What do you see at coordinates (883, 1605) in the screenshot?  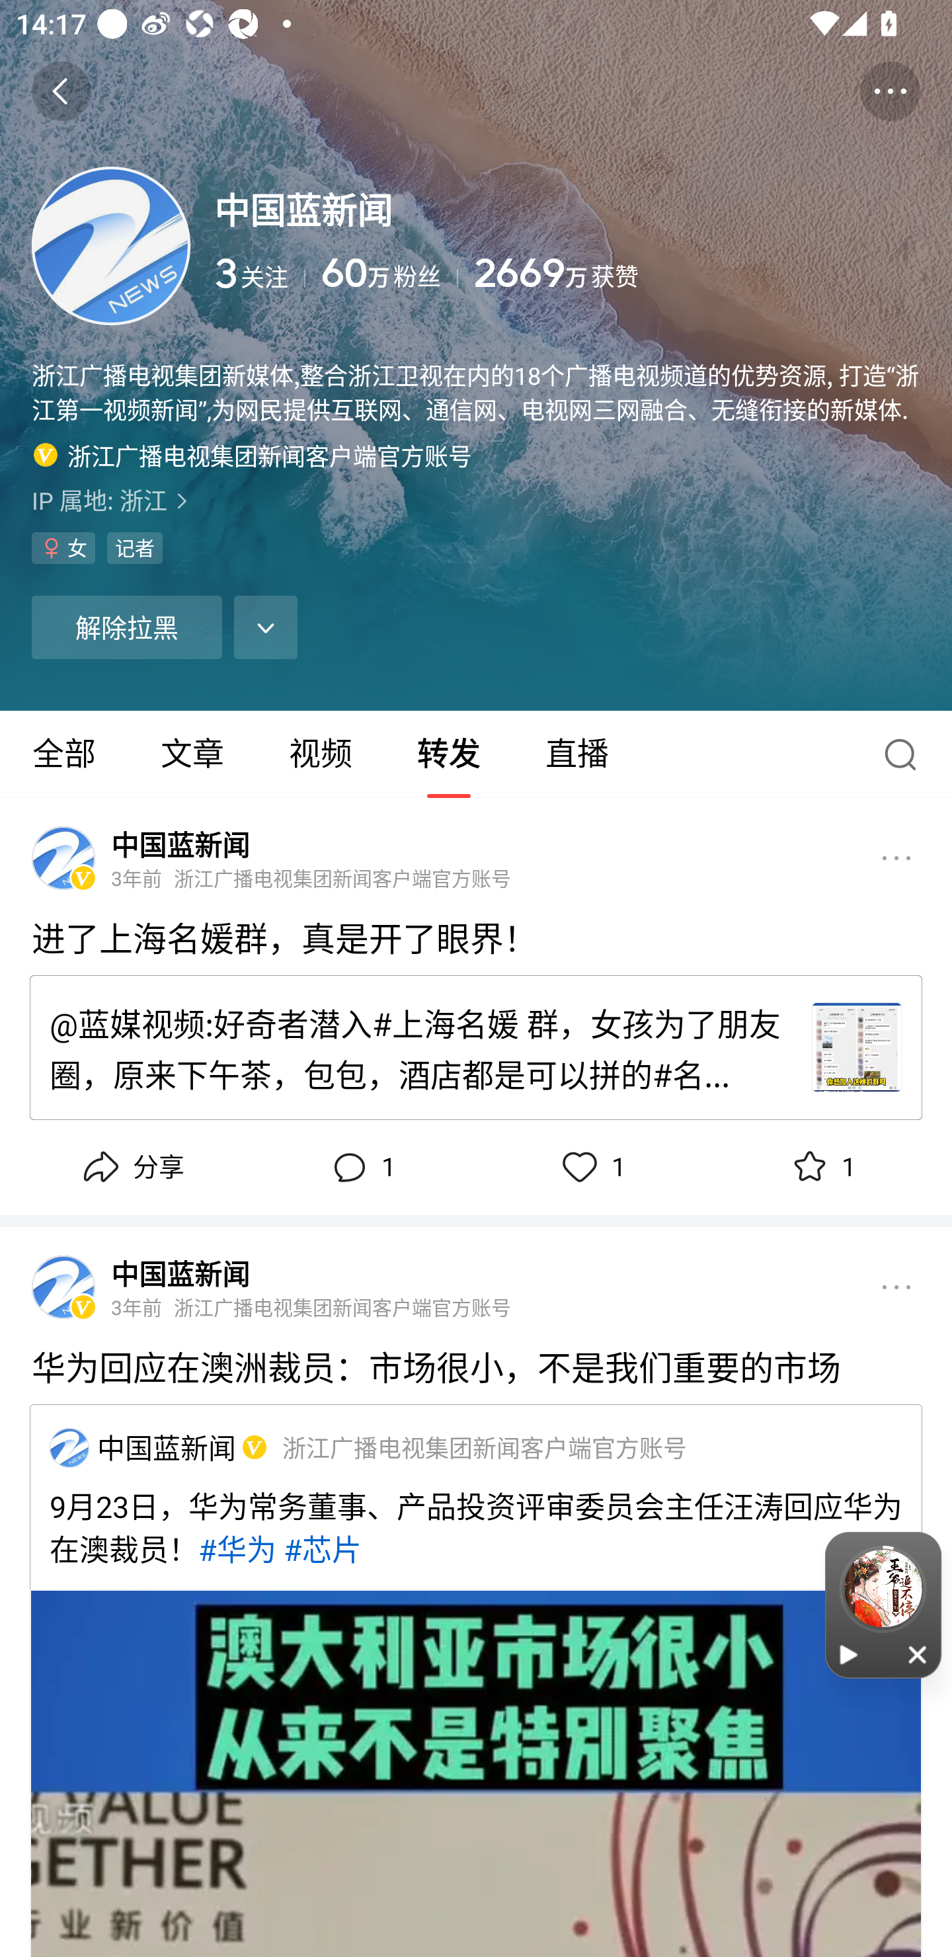 I see `播放 关闭` at bounding box center [883, 1605].